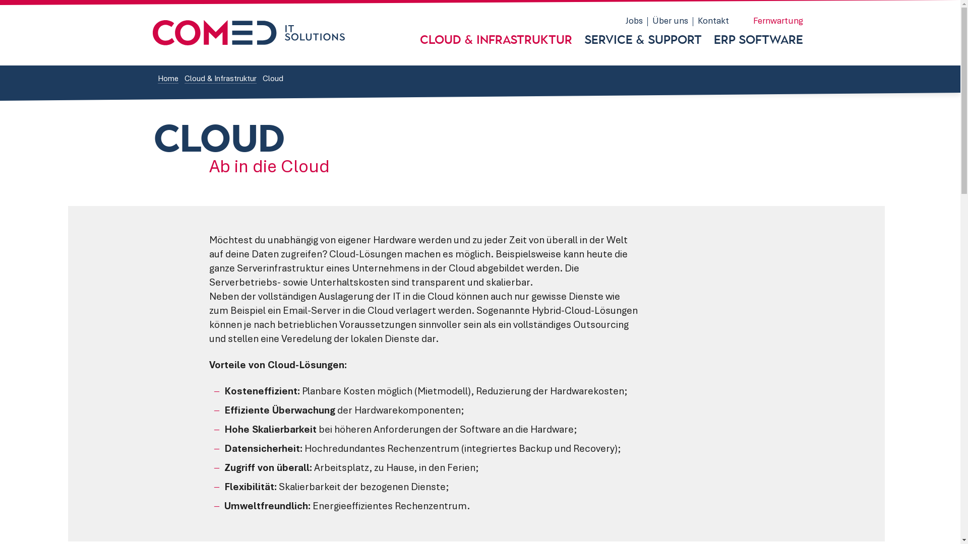 The width and height of the screenshot is (968, 544). I want to click on Home, so click(167, 80).